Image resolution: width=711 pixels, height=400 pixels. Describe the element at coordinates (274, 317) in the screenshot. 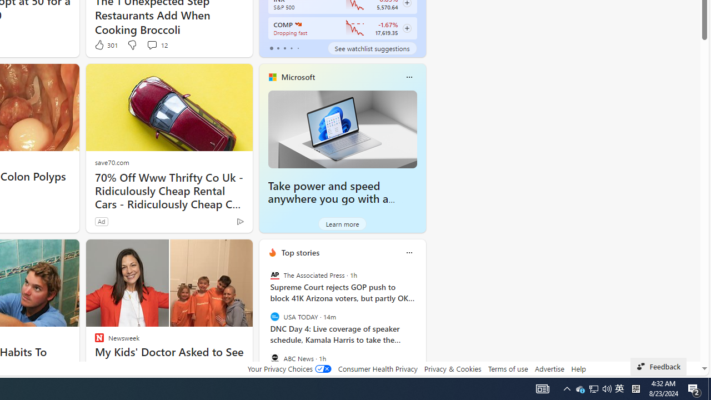

I see `USA TODAY` at that location.